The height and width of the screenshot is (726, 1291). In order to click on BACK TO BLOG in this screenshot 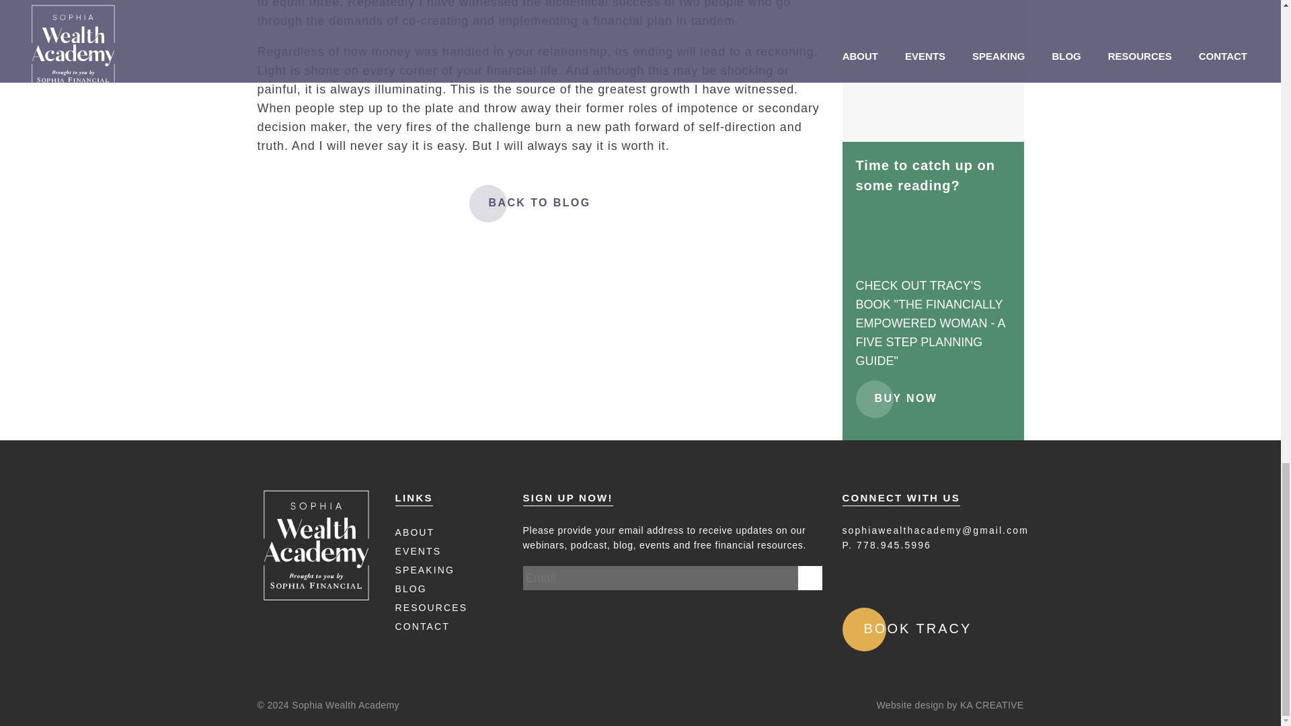, I will do `click(539, 203)`.